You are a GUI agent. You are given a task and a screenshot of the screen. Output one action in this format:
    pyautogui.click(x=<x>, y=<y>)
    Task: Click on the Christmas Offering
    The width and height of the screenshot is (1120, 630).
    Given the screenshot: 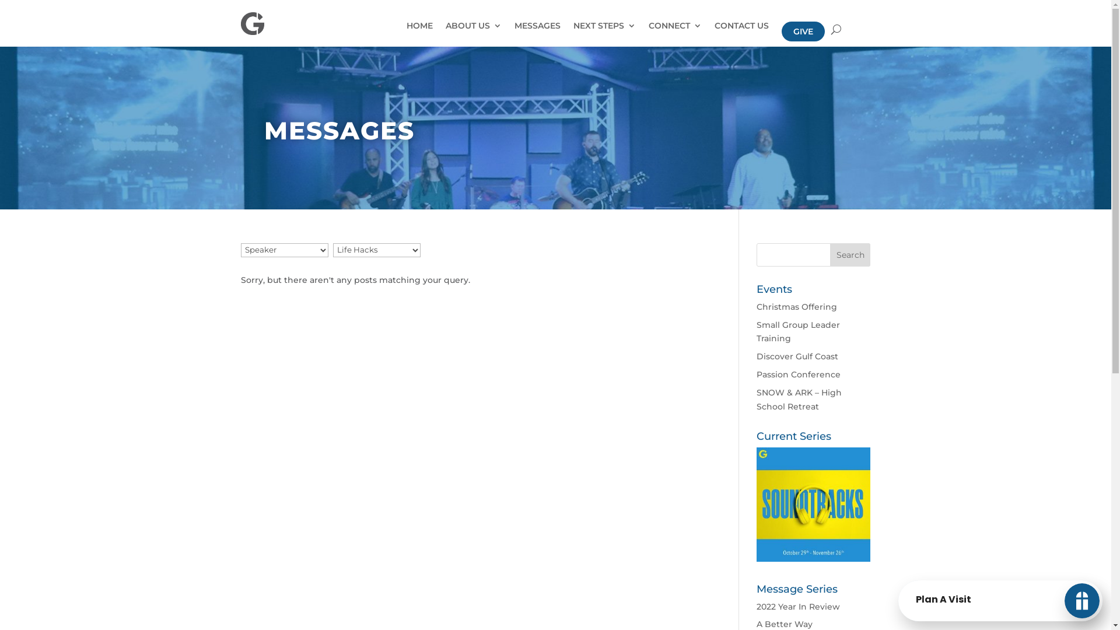 What is the action you would take?
    pyautogui.click(x=797, y=307)
    